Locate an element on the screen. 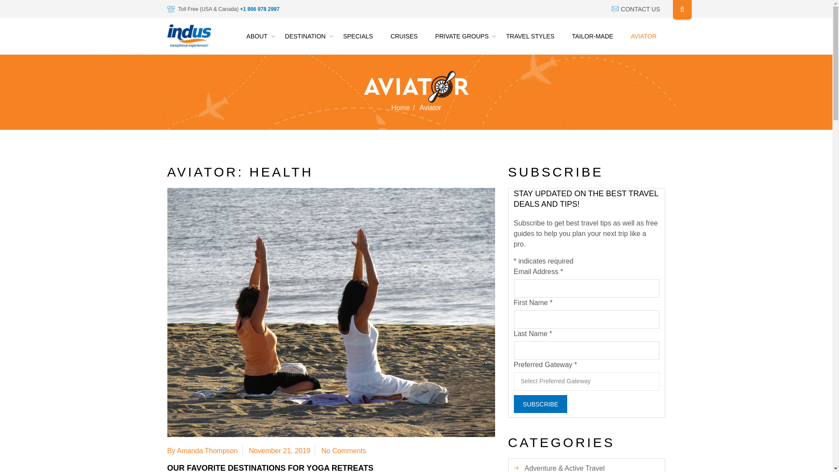  CONTACT US is located at coordinates (636, 9).